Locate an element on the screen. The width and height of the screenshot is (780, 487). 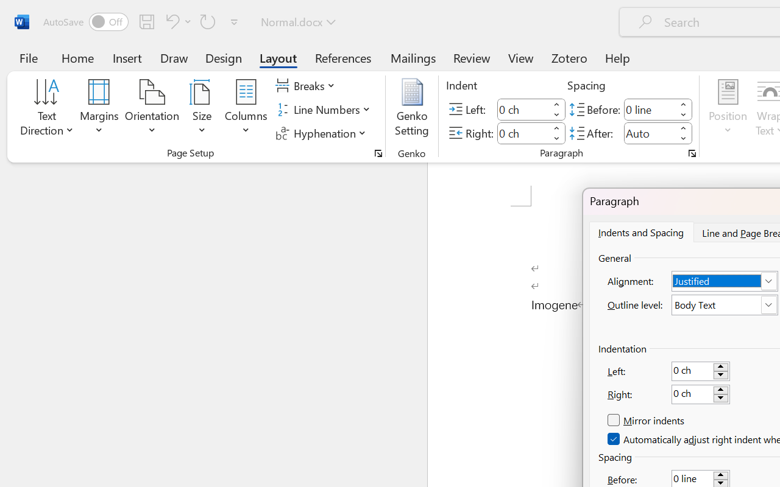
Paragraph... is located at coordinates (692, 153).